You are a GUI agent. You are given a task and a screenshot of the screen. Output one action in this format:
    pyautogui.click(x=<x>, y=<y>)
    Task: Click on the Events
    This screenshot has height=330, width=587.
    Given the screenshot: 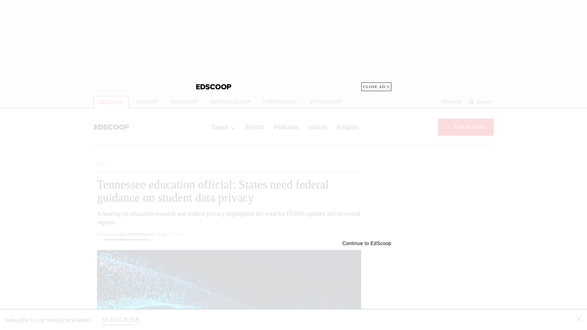 What is the action you would take?
    pyautogui.click(x=254, y=127)
    